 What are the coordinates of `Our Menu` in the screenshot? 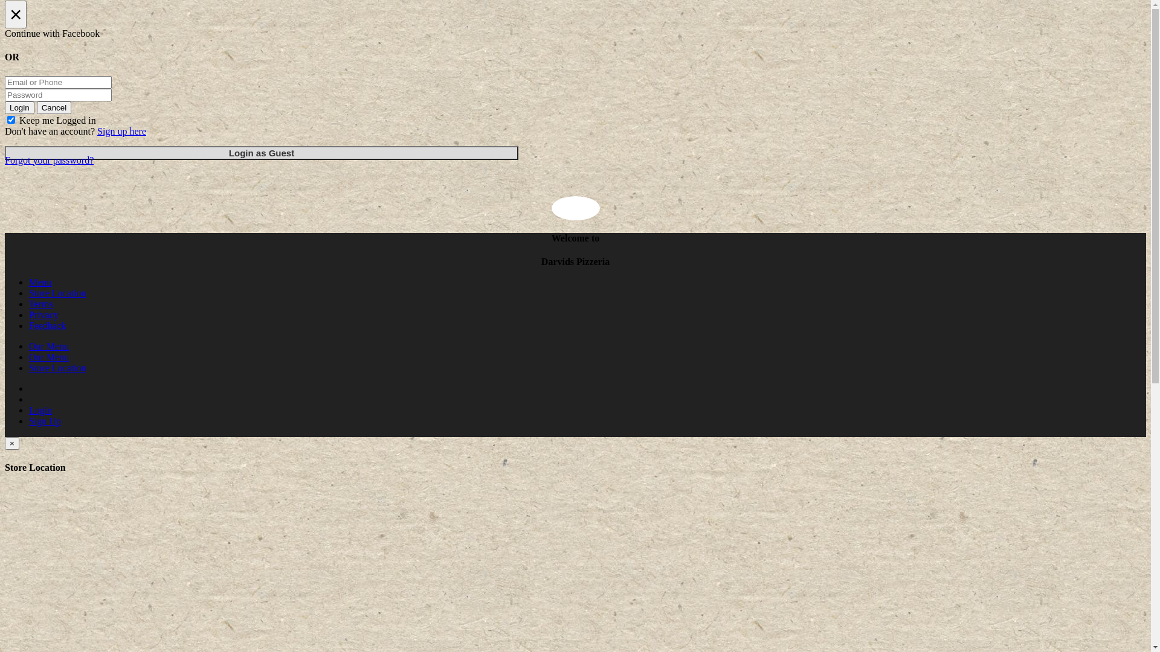 It's located at (49, 347).